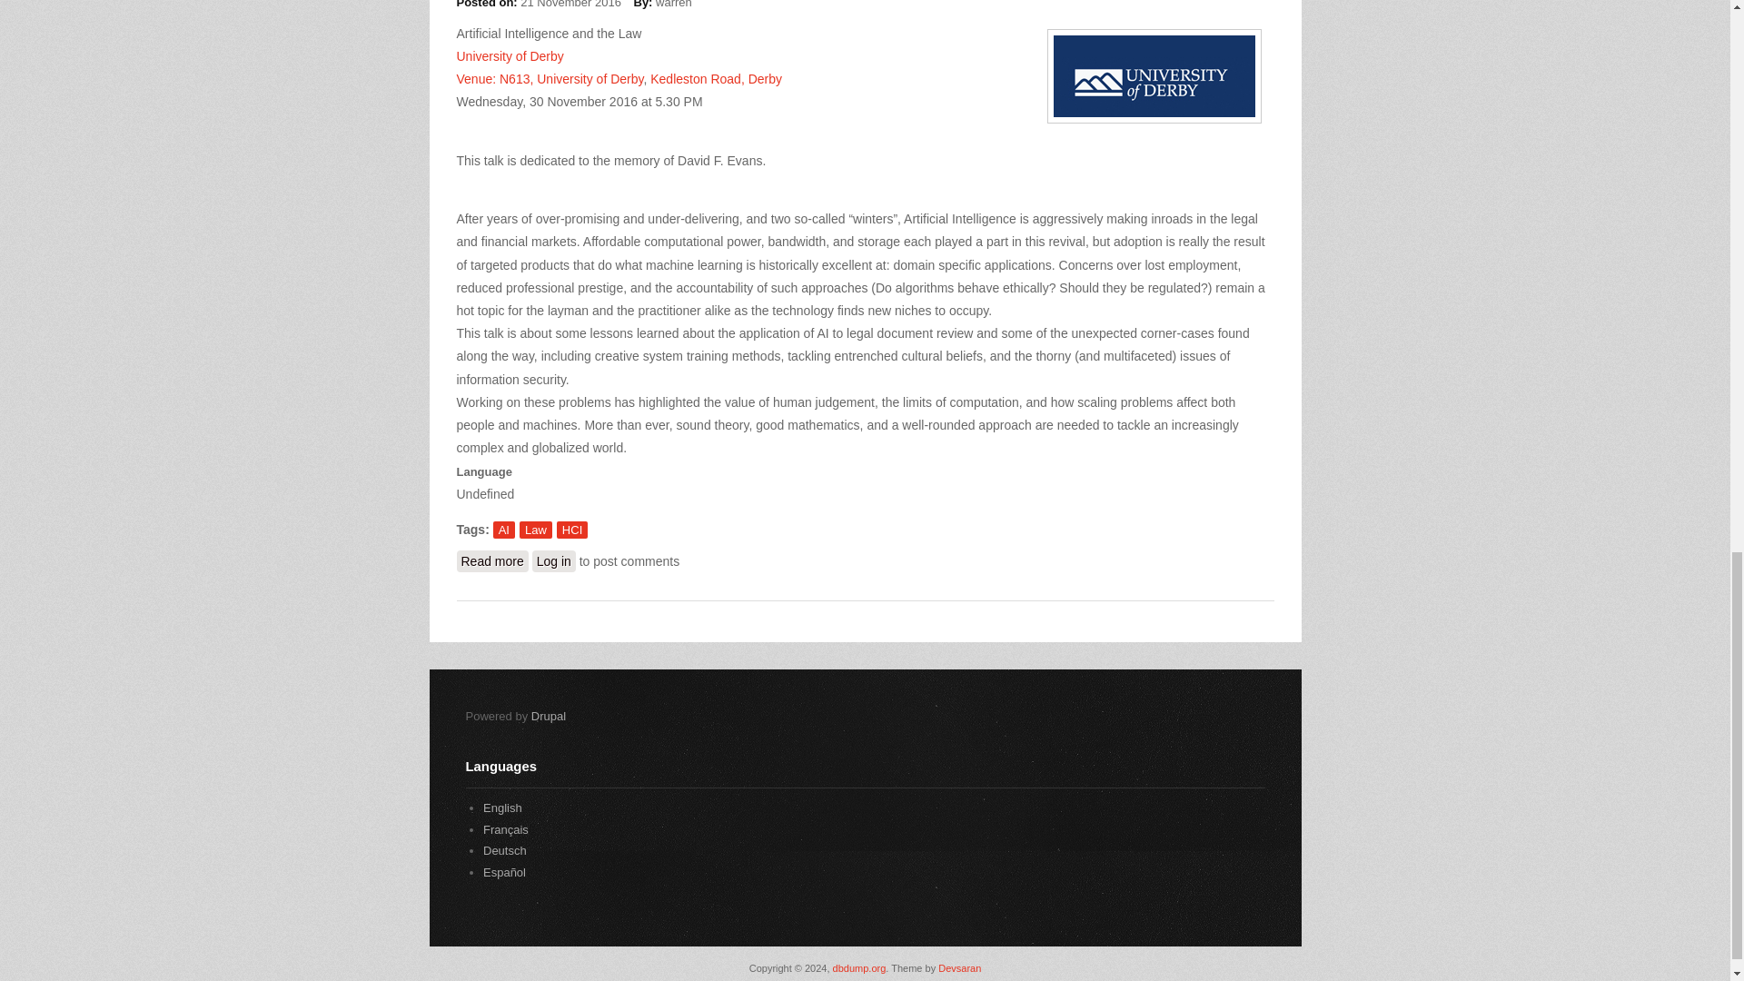 This screenshot has width=1744, height=981. What do you see at coordinates (509, 56) in the screenshot?
I see `University of Derby` at bounding box center [509, 56].